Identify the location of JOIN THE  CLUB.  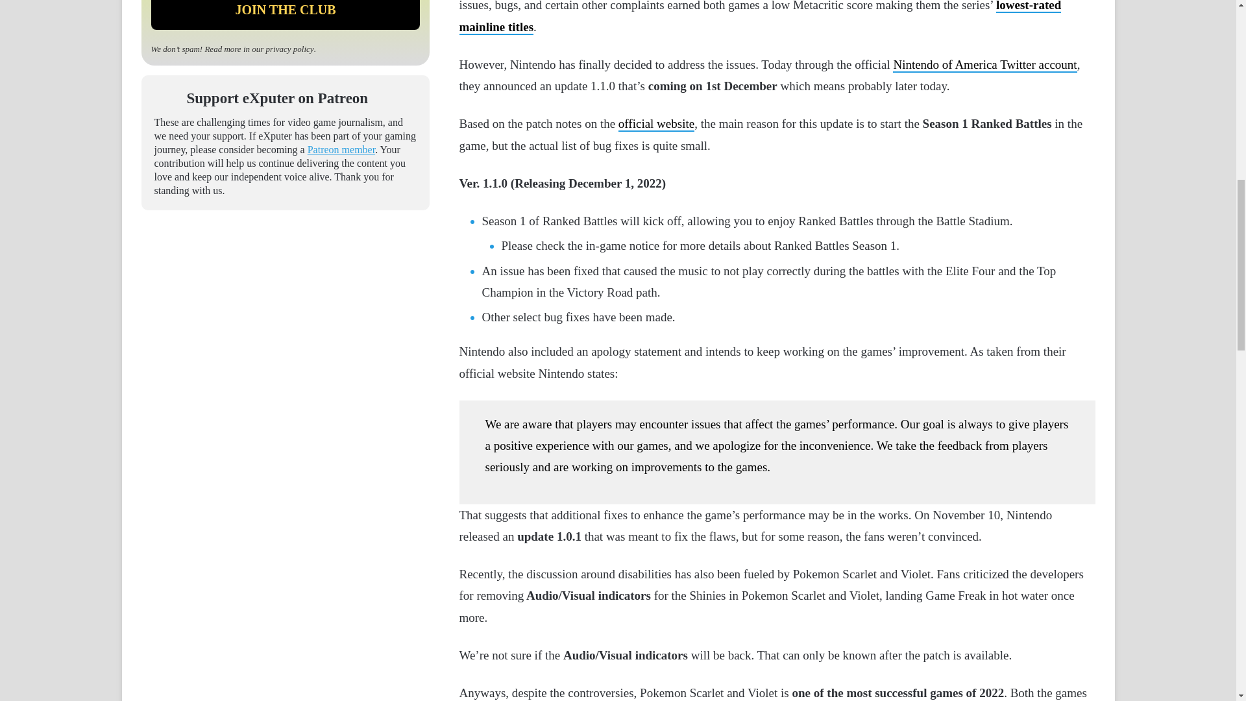
(286, 15).